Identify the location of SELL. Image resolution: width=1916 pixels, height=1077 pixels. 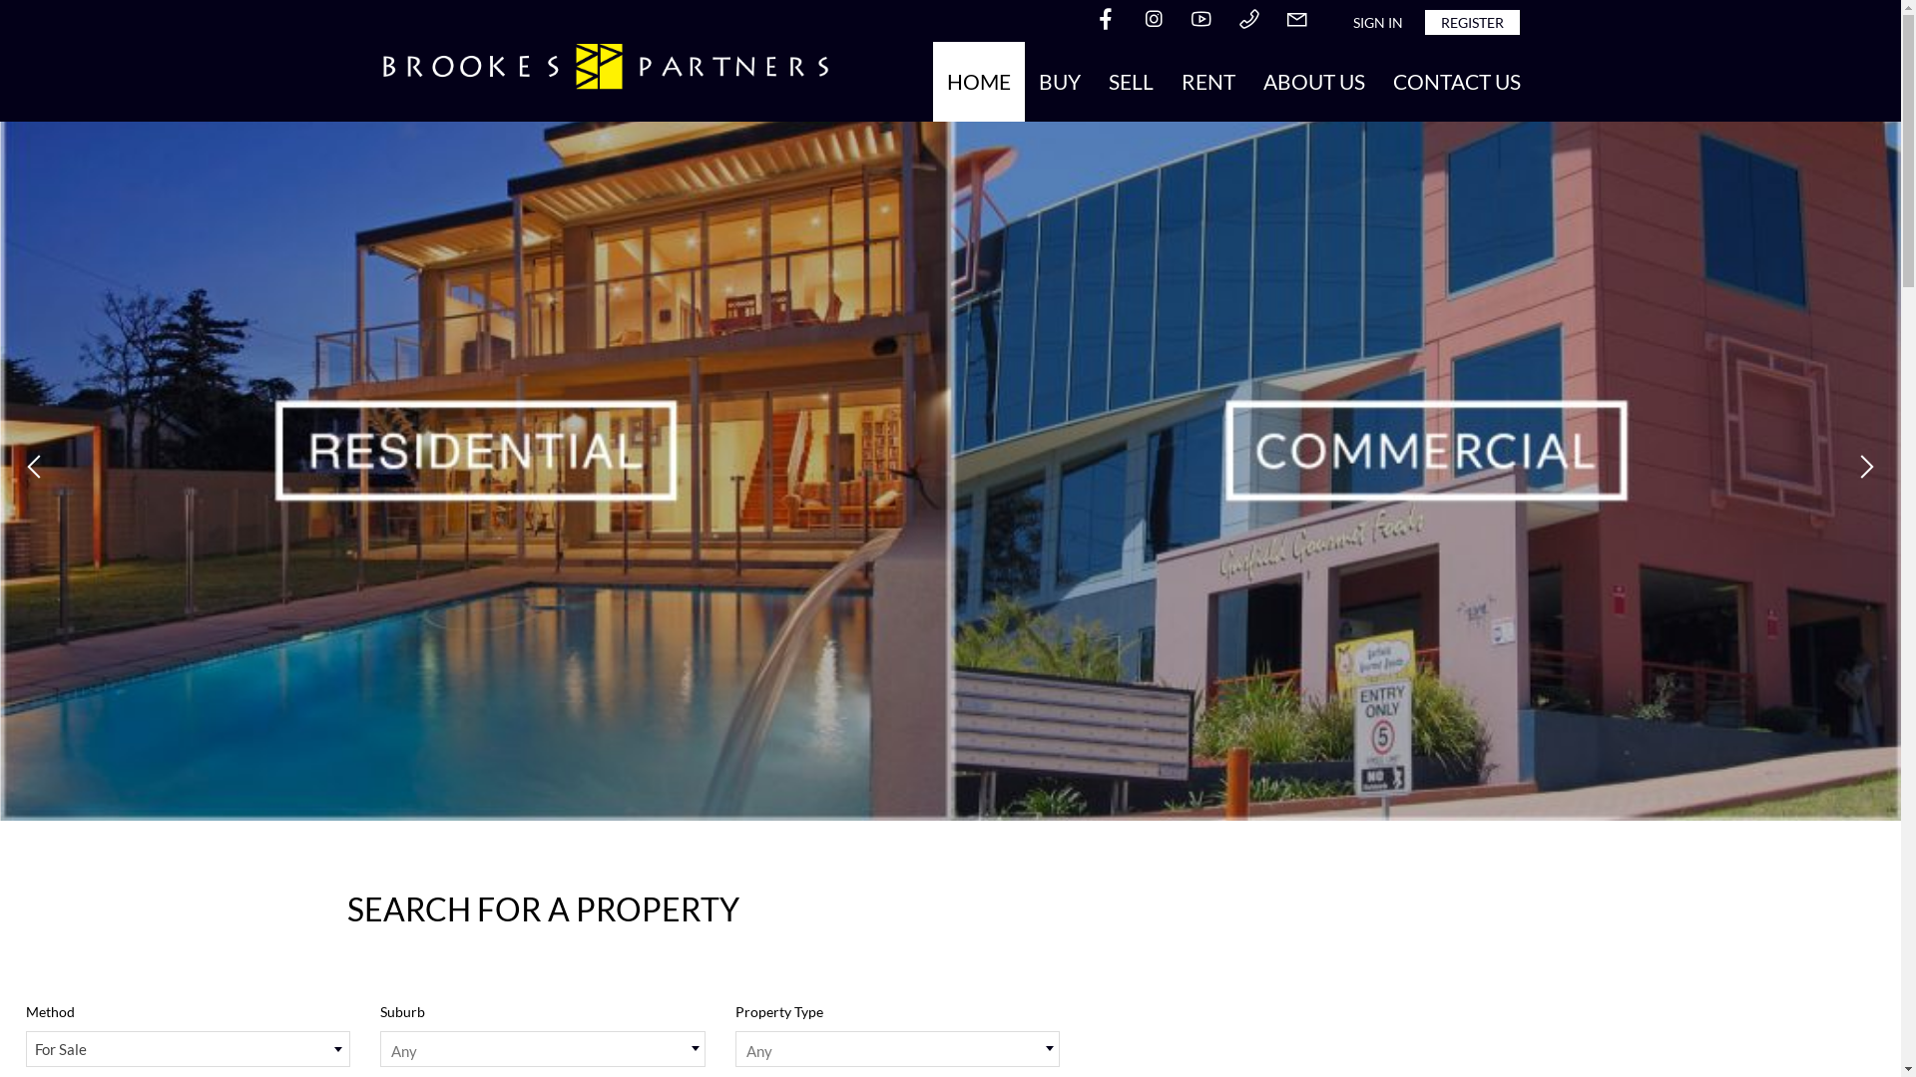
(1130, 82).